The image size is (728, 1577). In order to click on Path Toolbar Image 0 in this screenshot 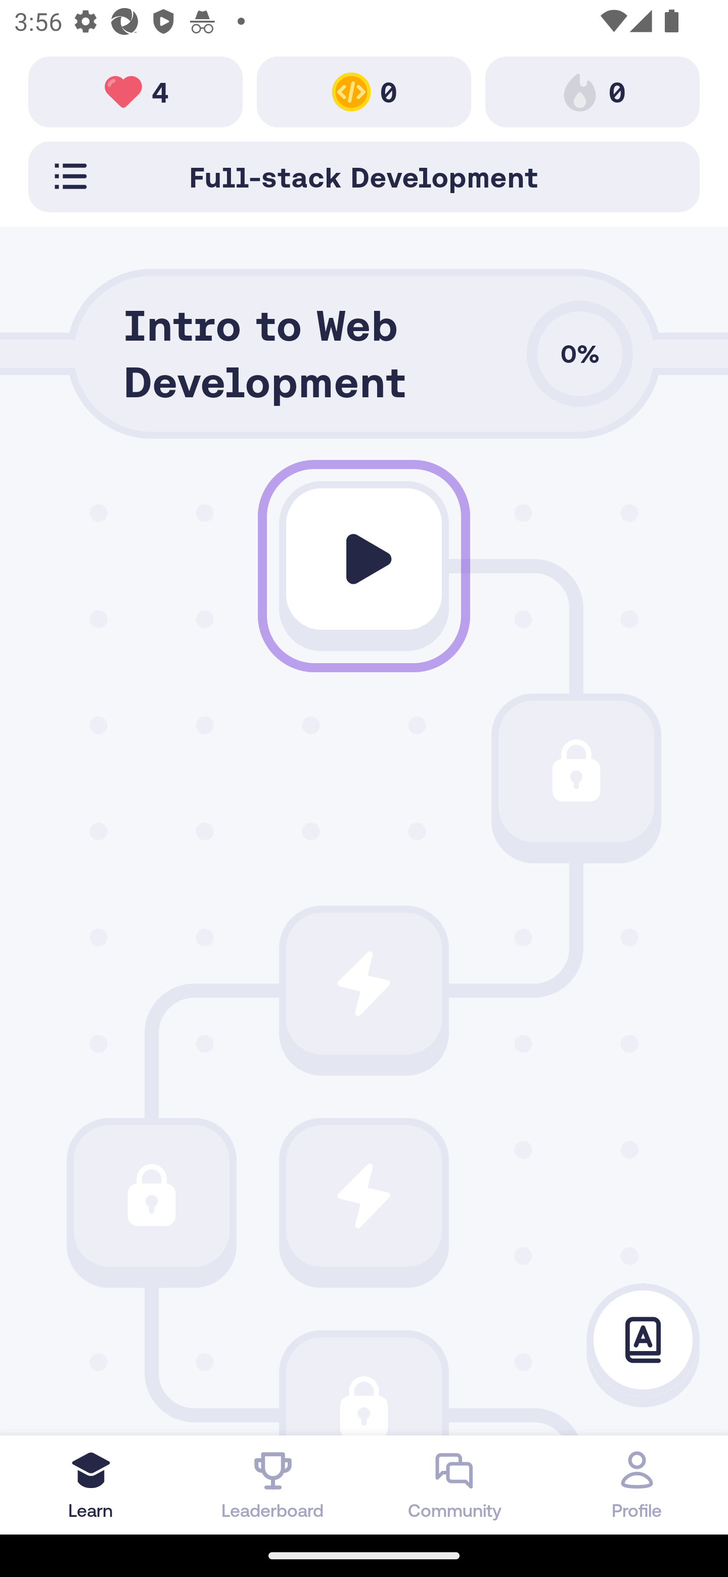, I will do `click(593, 91)`.